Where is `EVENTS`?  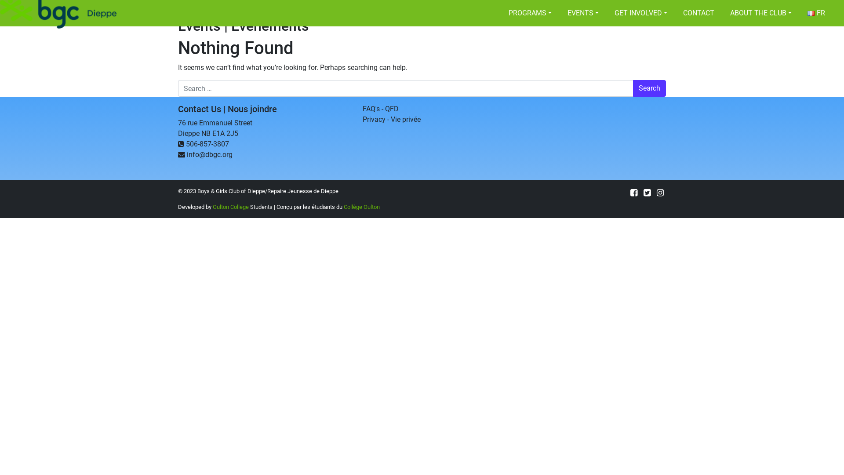
EVENTS is located at coordinates (583, 13).